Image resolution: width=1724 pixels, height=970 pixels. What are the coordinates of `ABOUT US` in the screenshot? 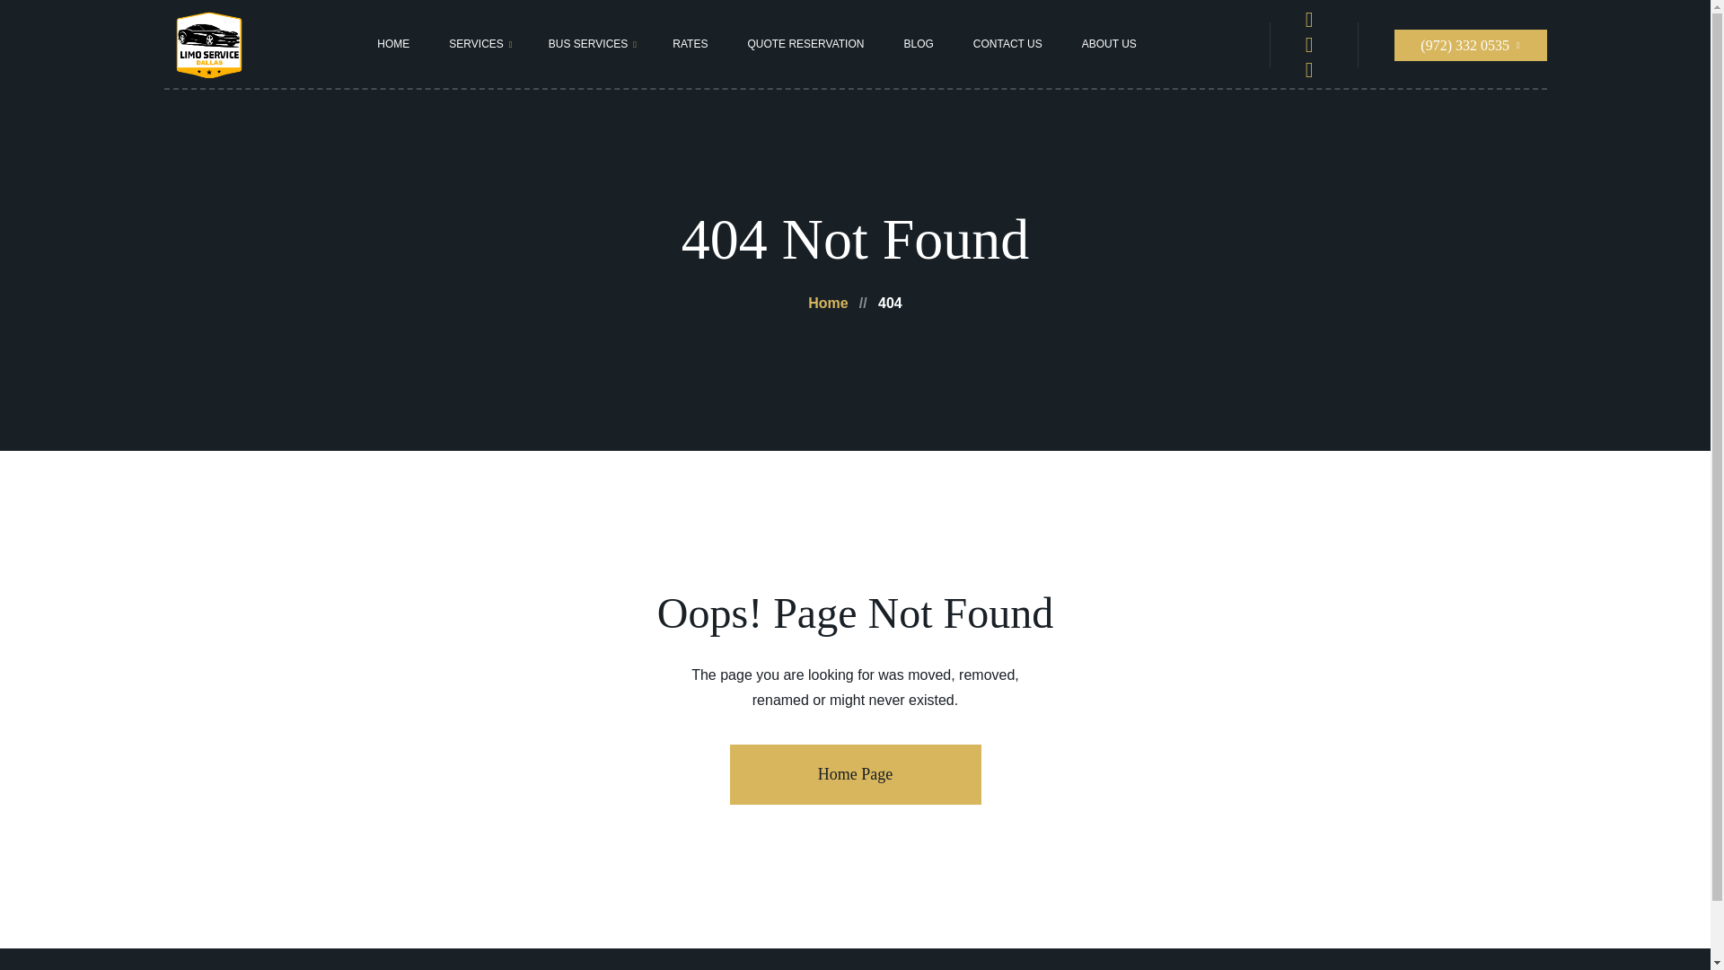 It's located at (1109, 43).